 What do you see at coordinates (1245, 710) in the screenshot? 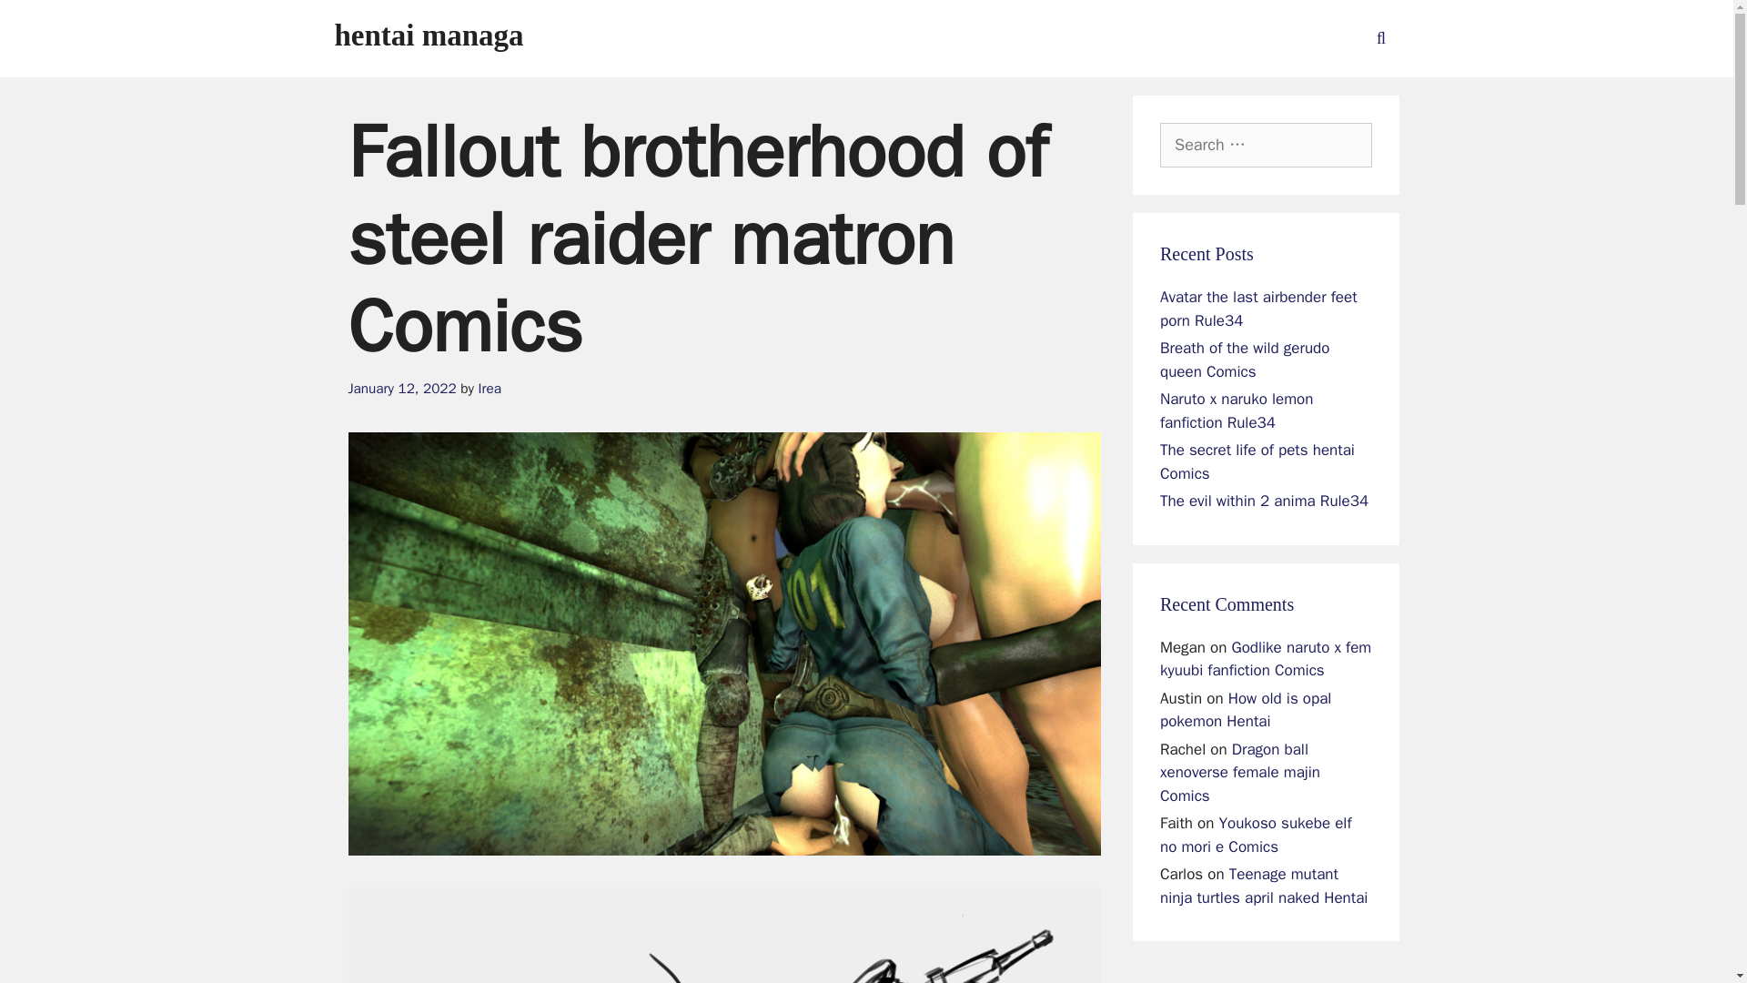
I see `How old is opal pokemon Hentai` at bounding box center [1245, 710].